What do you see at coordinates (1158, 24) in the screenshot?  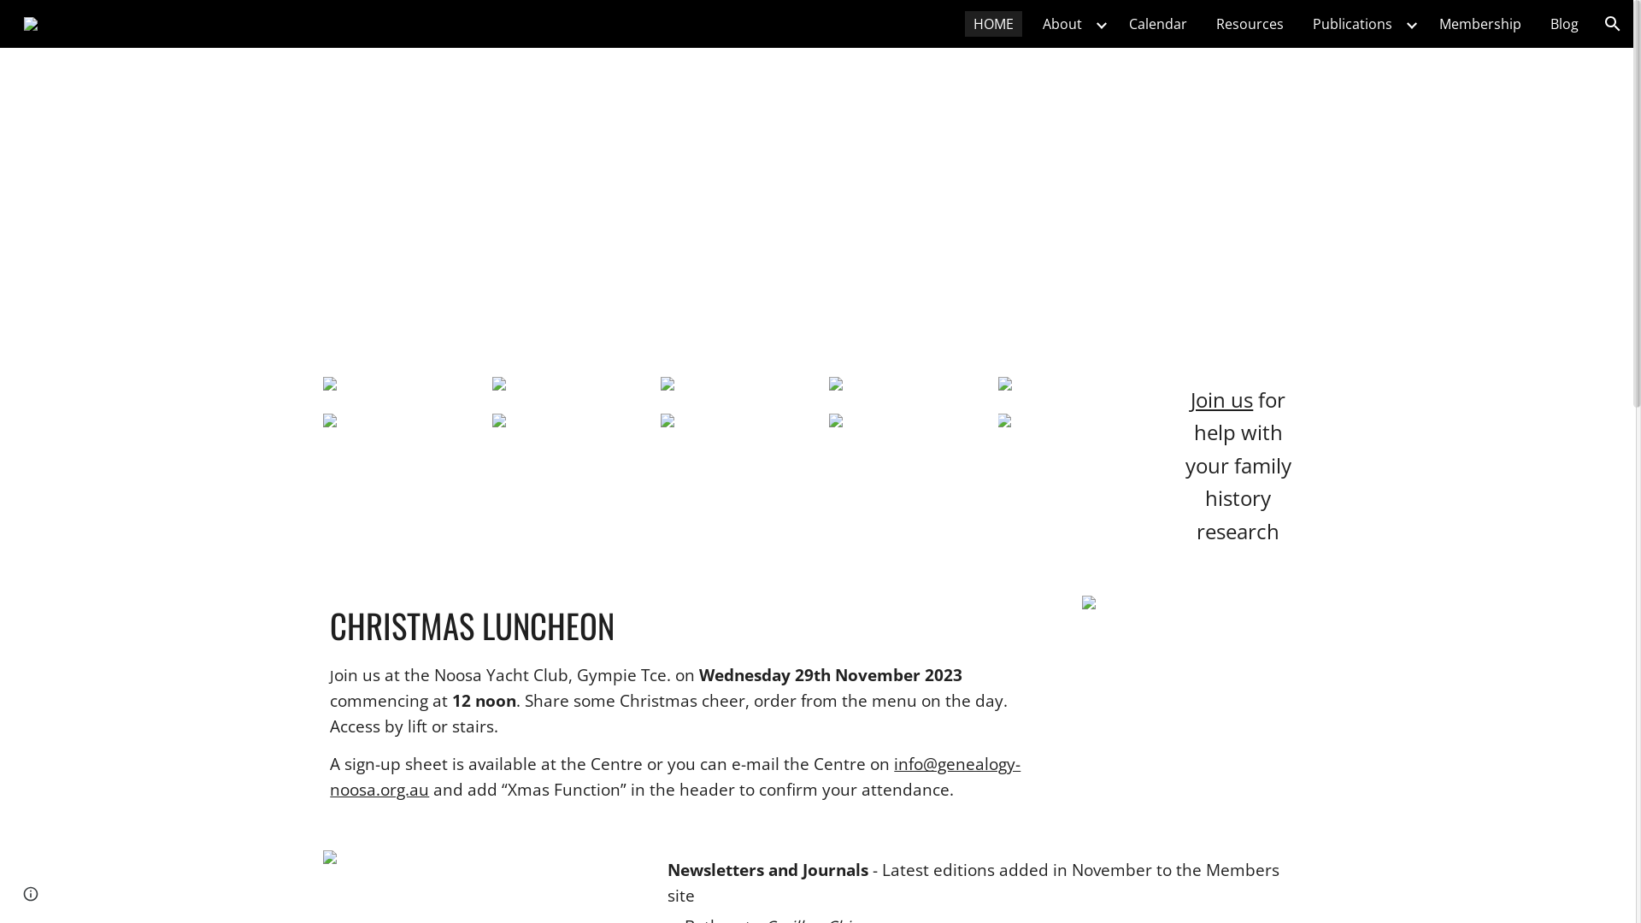 I see `Calendar` at bounding box center [1158, 24].